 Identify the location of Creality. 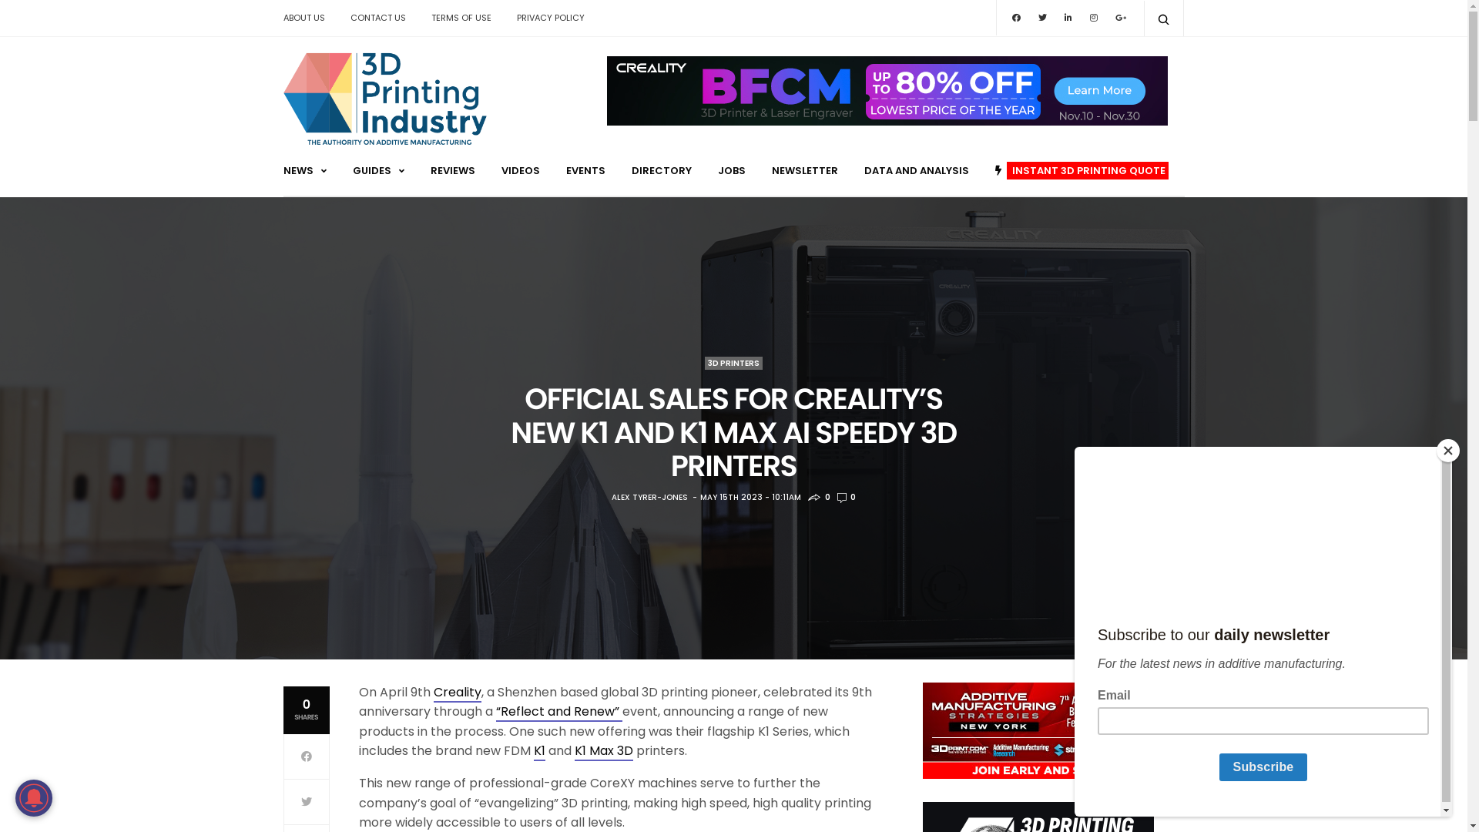
(457, 693).